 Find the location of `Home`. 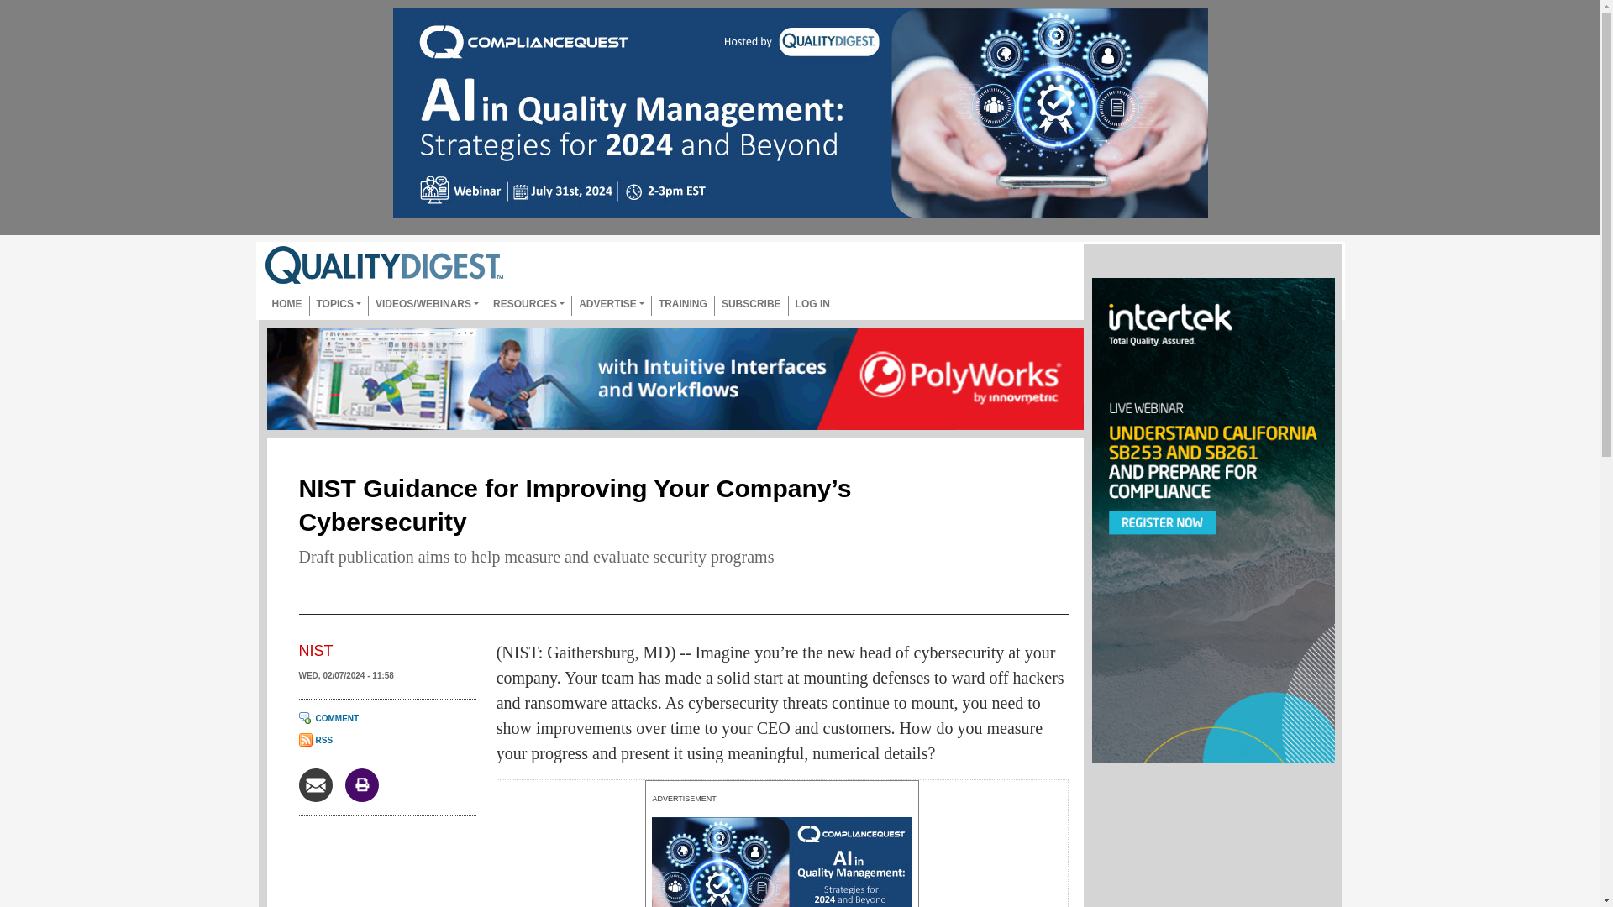

Home is located at coordinates (390, 265).